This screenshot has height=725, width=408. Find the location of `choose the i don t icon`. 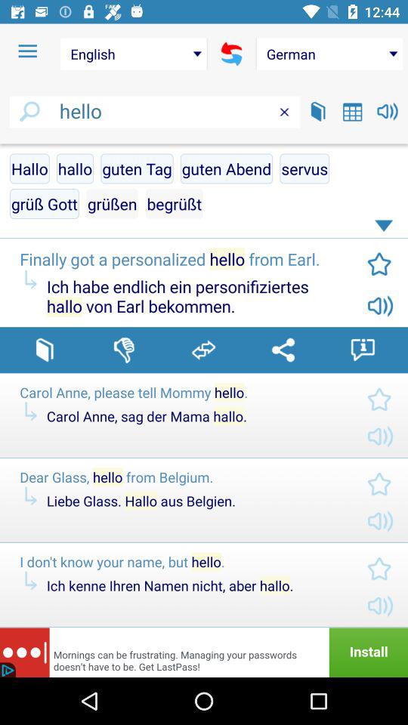

choose the i don t icon is located at coordinates (181, 562).